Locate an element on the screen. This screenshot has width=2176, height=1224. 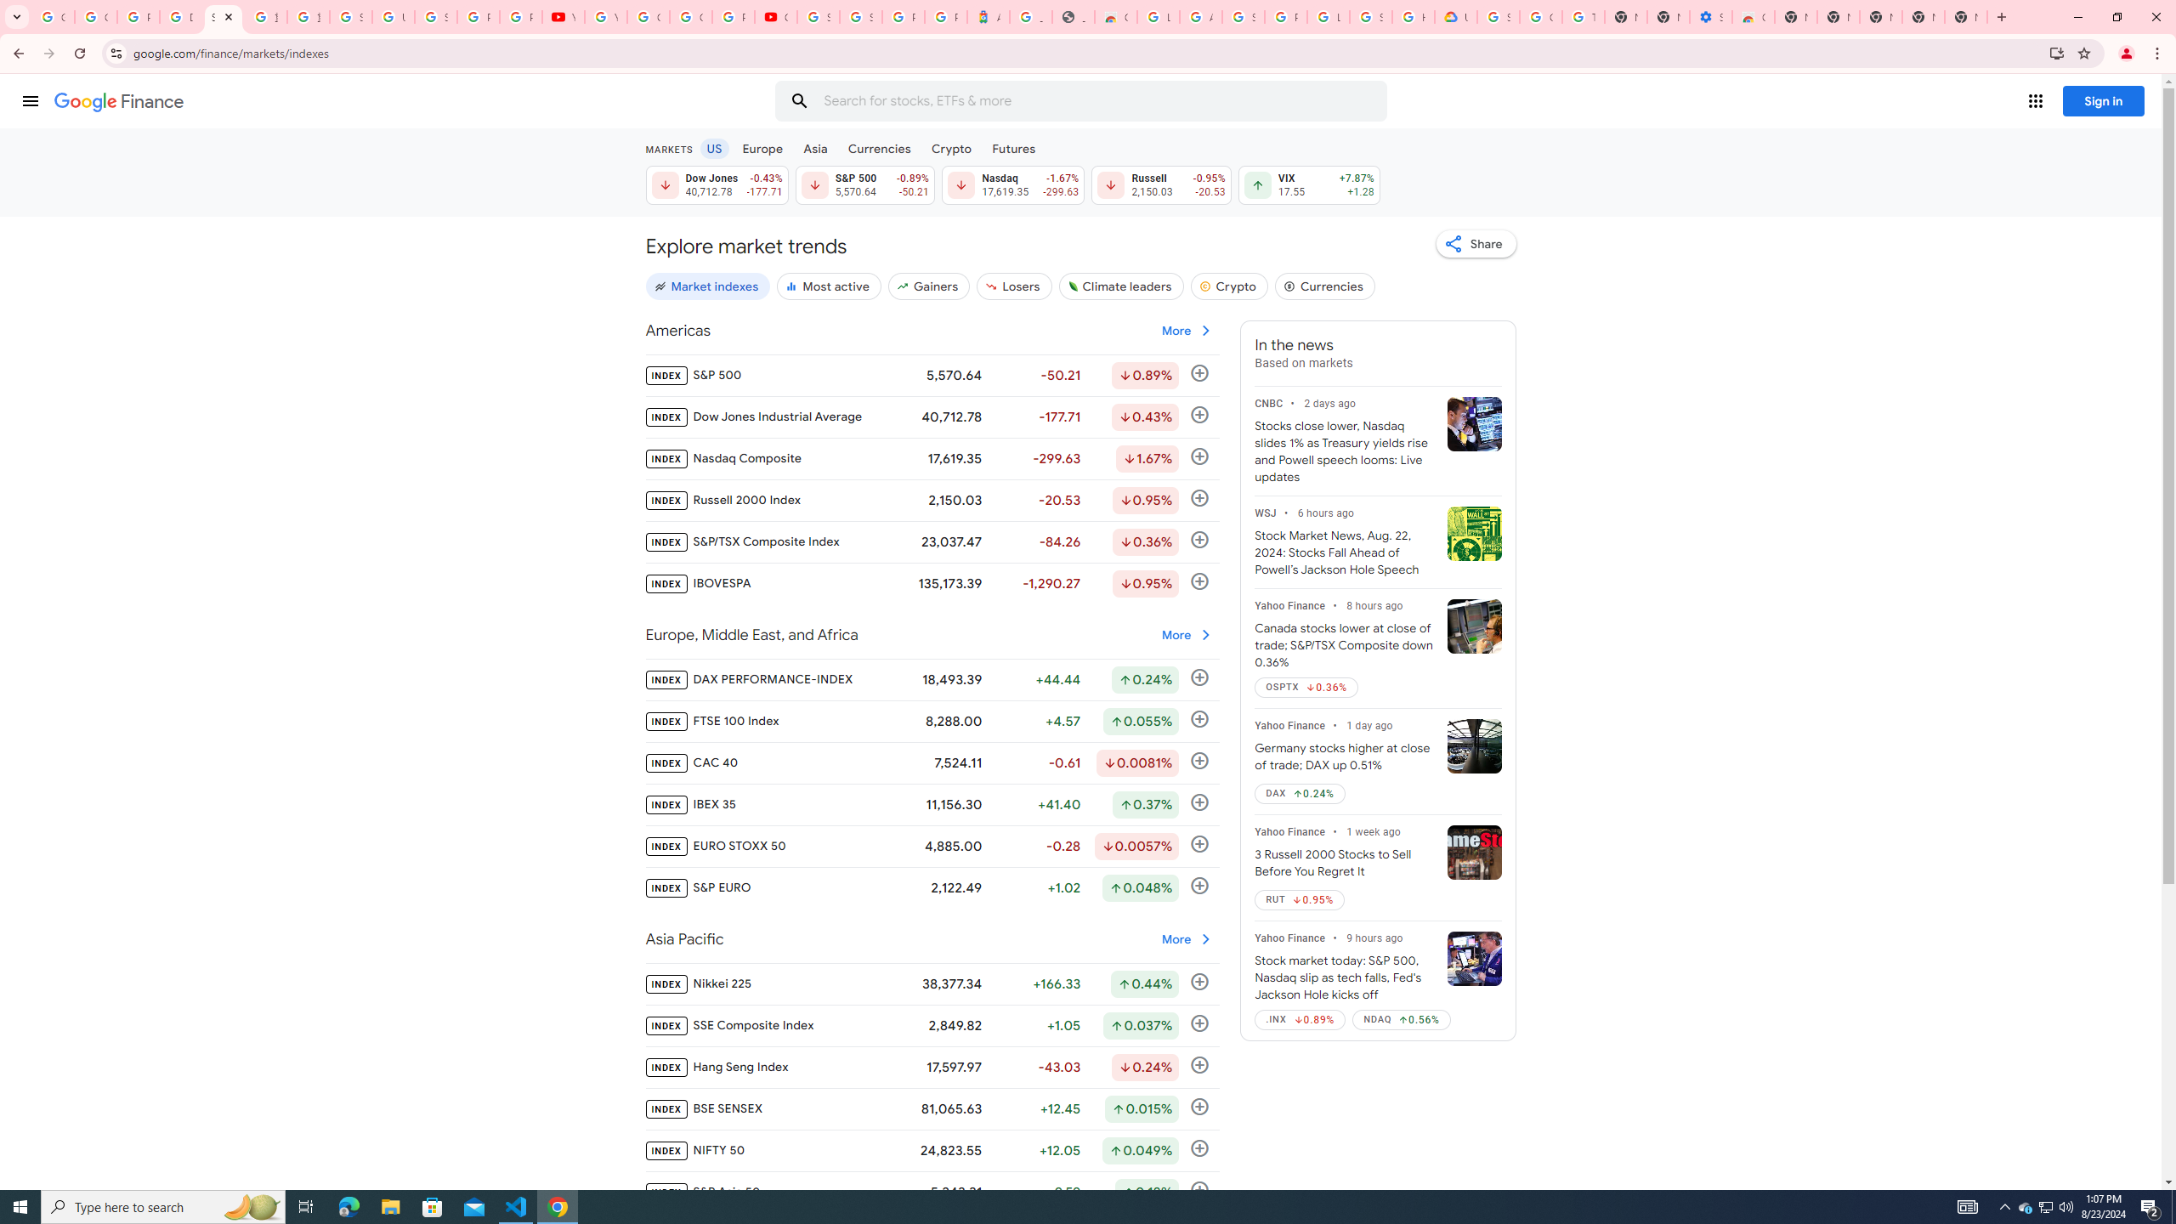
Currencies is located at coordinates (1324, 286).